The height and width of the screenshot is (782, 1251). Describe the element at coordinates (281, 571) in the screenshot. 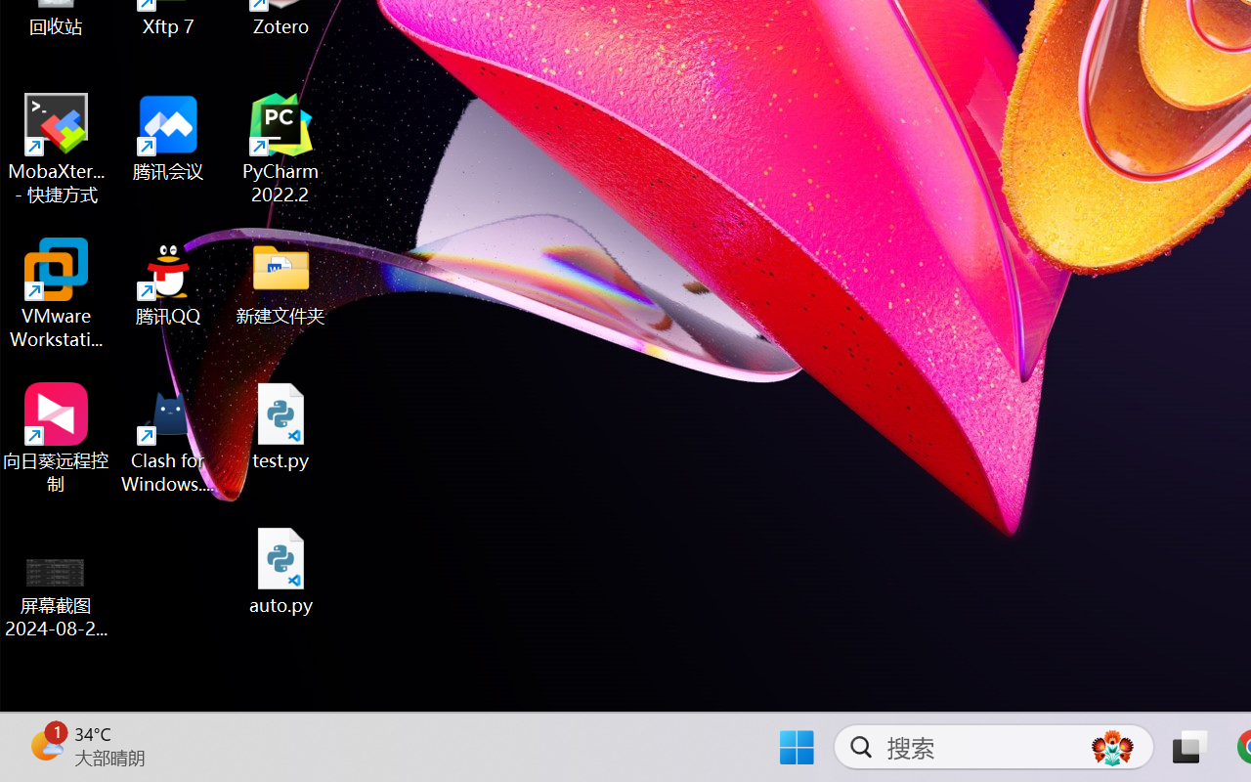

I see `auto.py` at that location.